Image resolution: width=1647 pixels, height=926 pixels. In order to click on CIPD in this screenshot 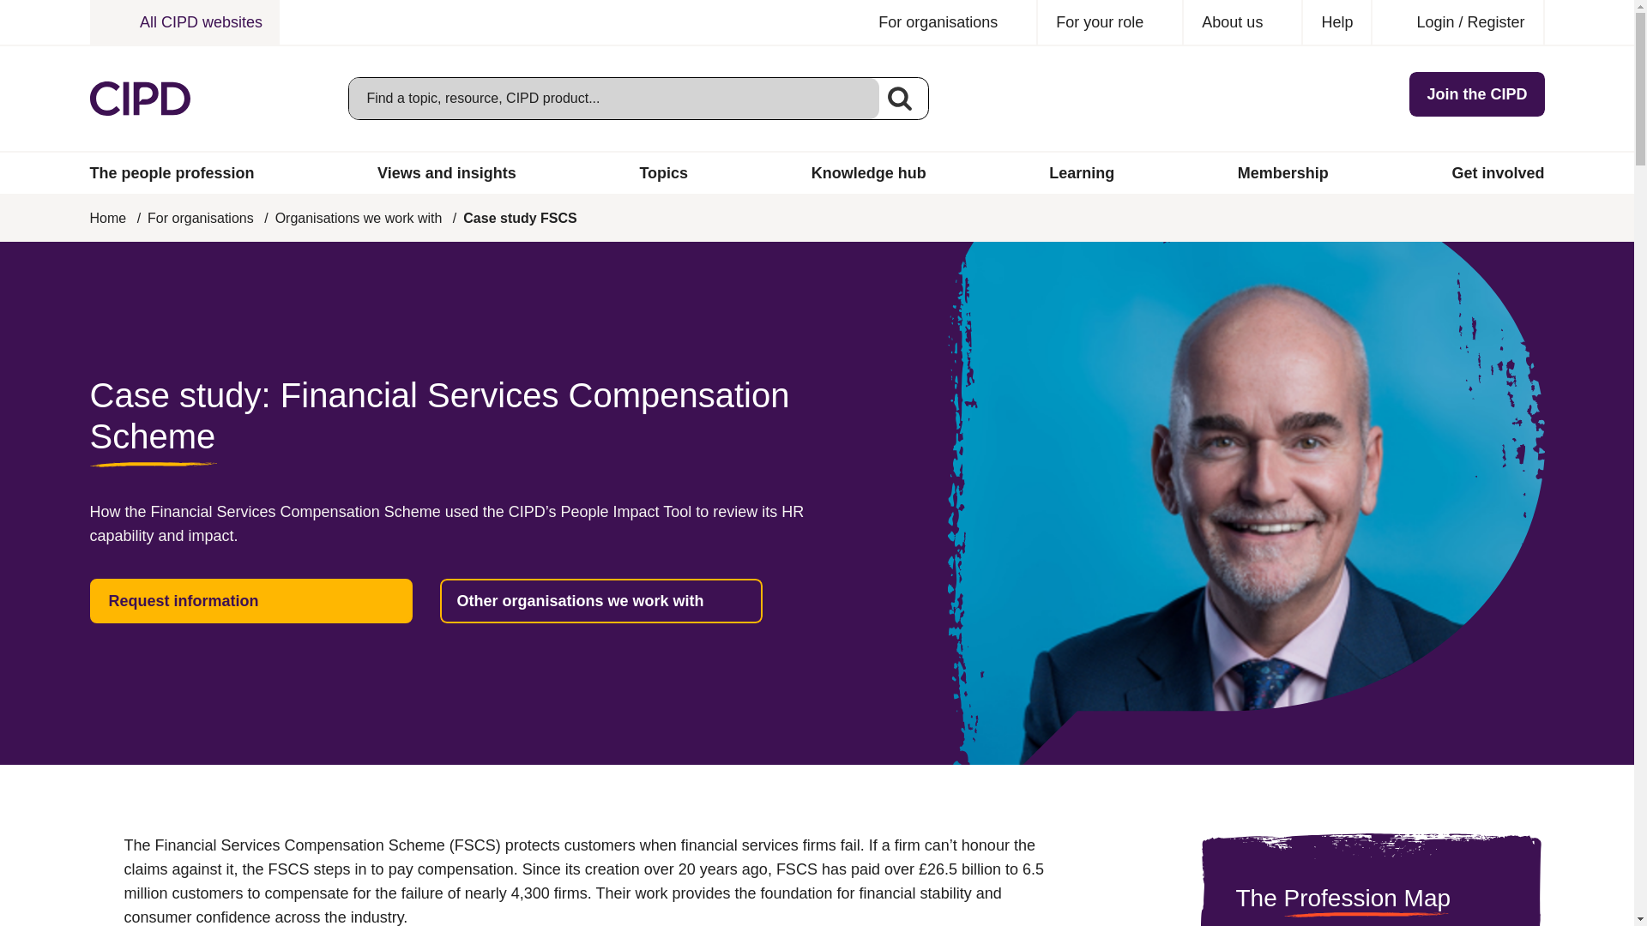, I will do `click(139, 99)`.